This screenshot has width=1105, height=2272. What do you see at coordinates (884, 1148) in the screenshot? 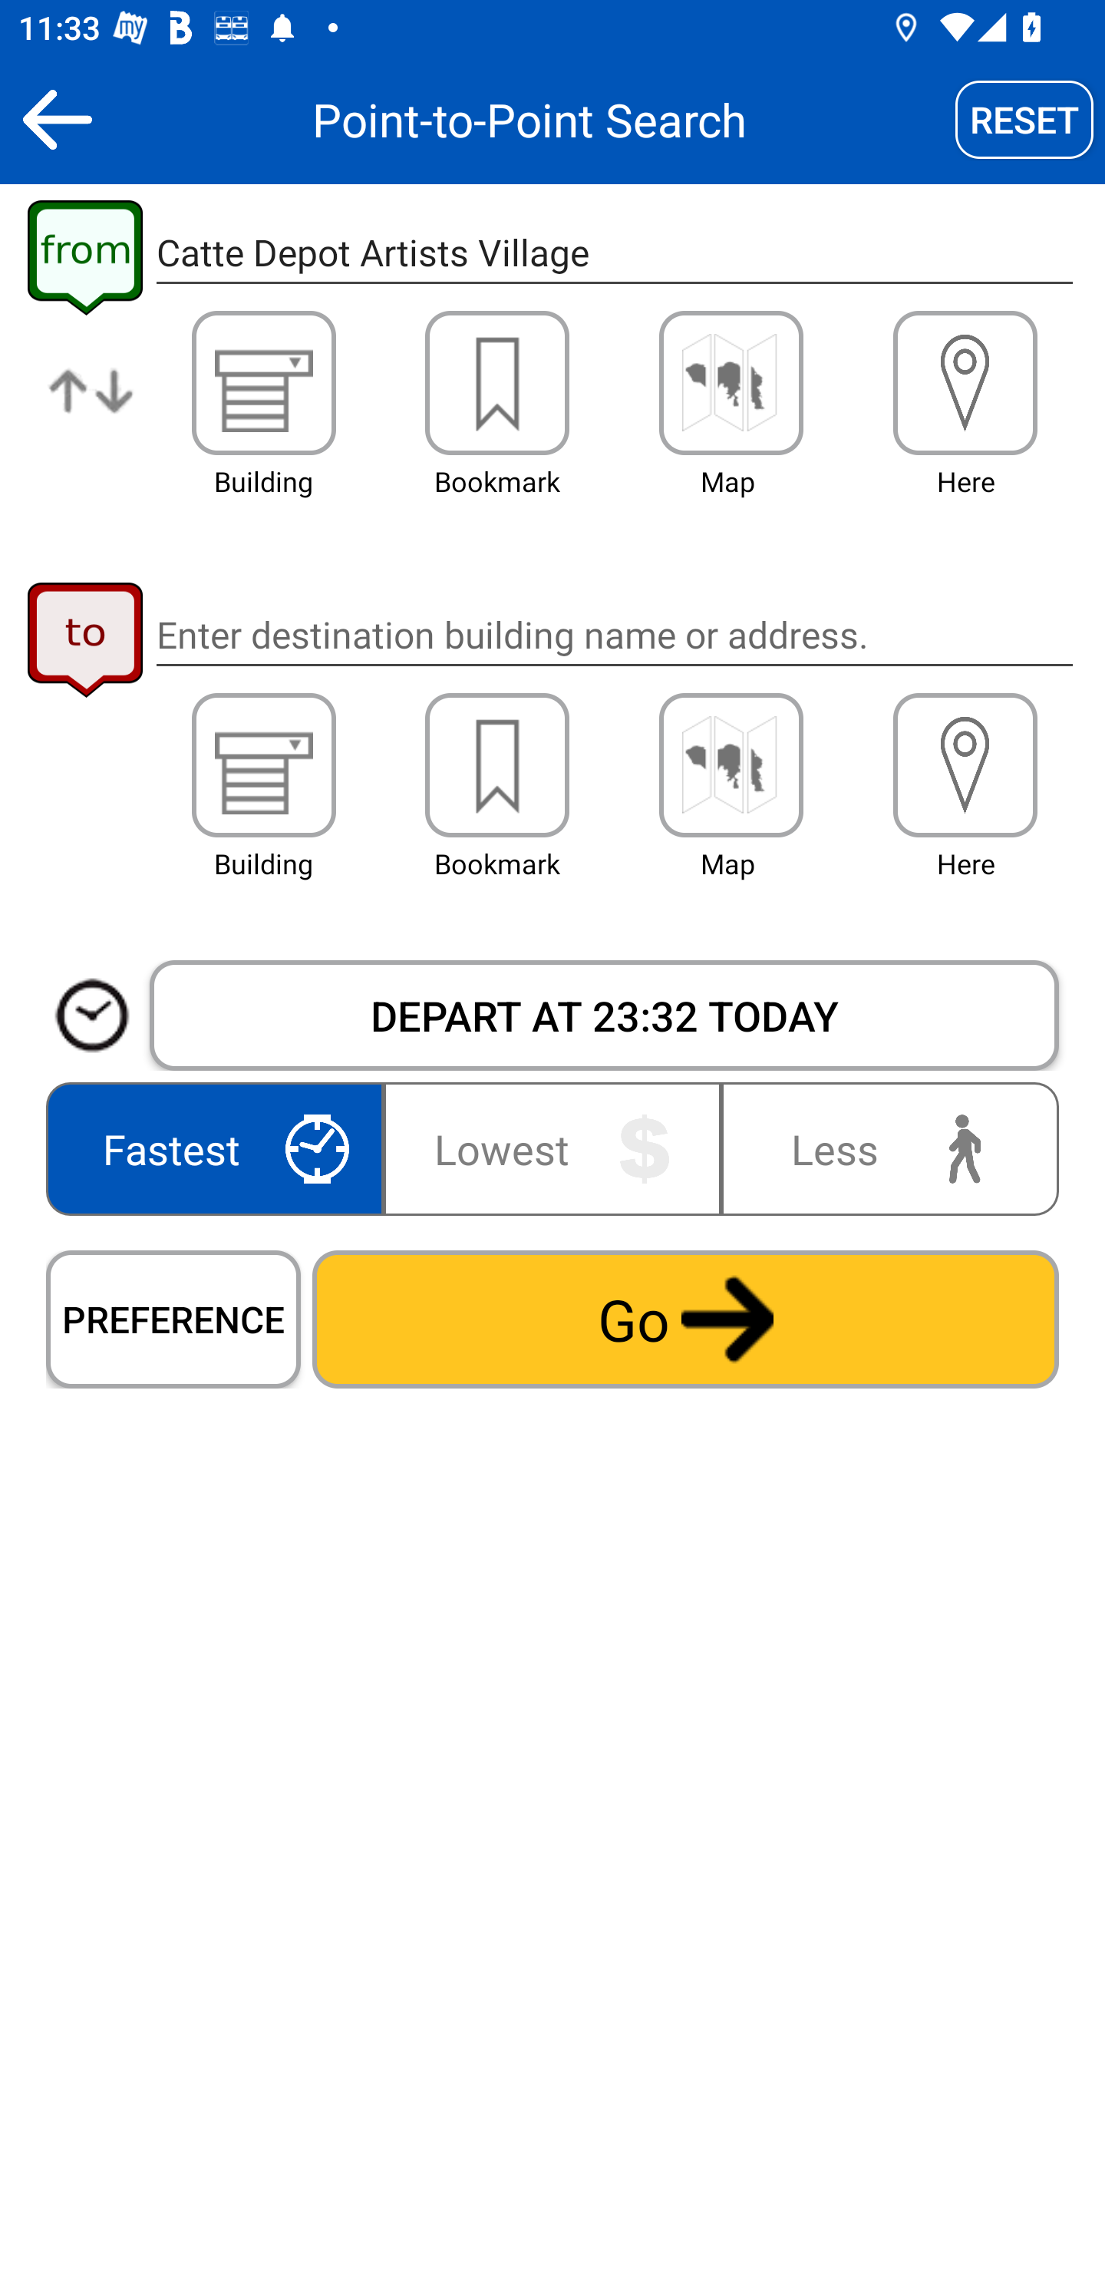
I see `Less` at bounding box center [884, 1148].